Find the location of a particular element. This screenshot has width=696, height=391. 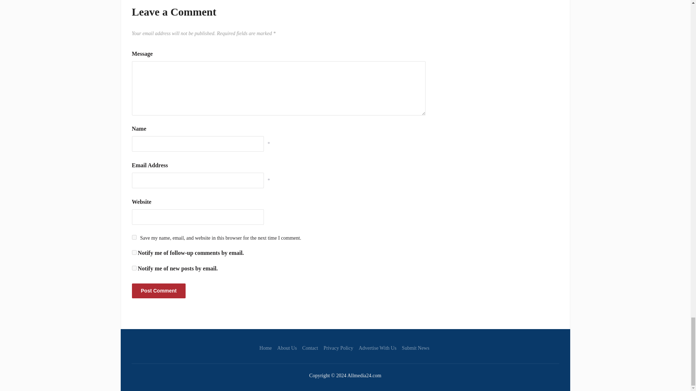

subscribe is located at coordinates (134, 253).